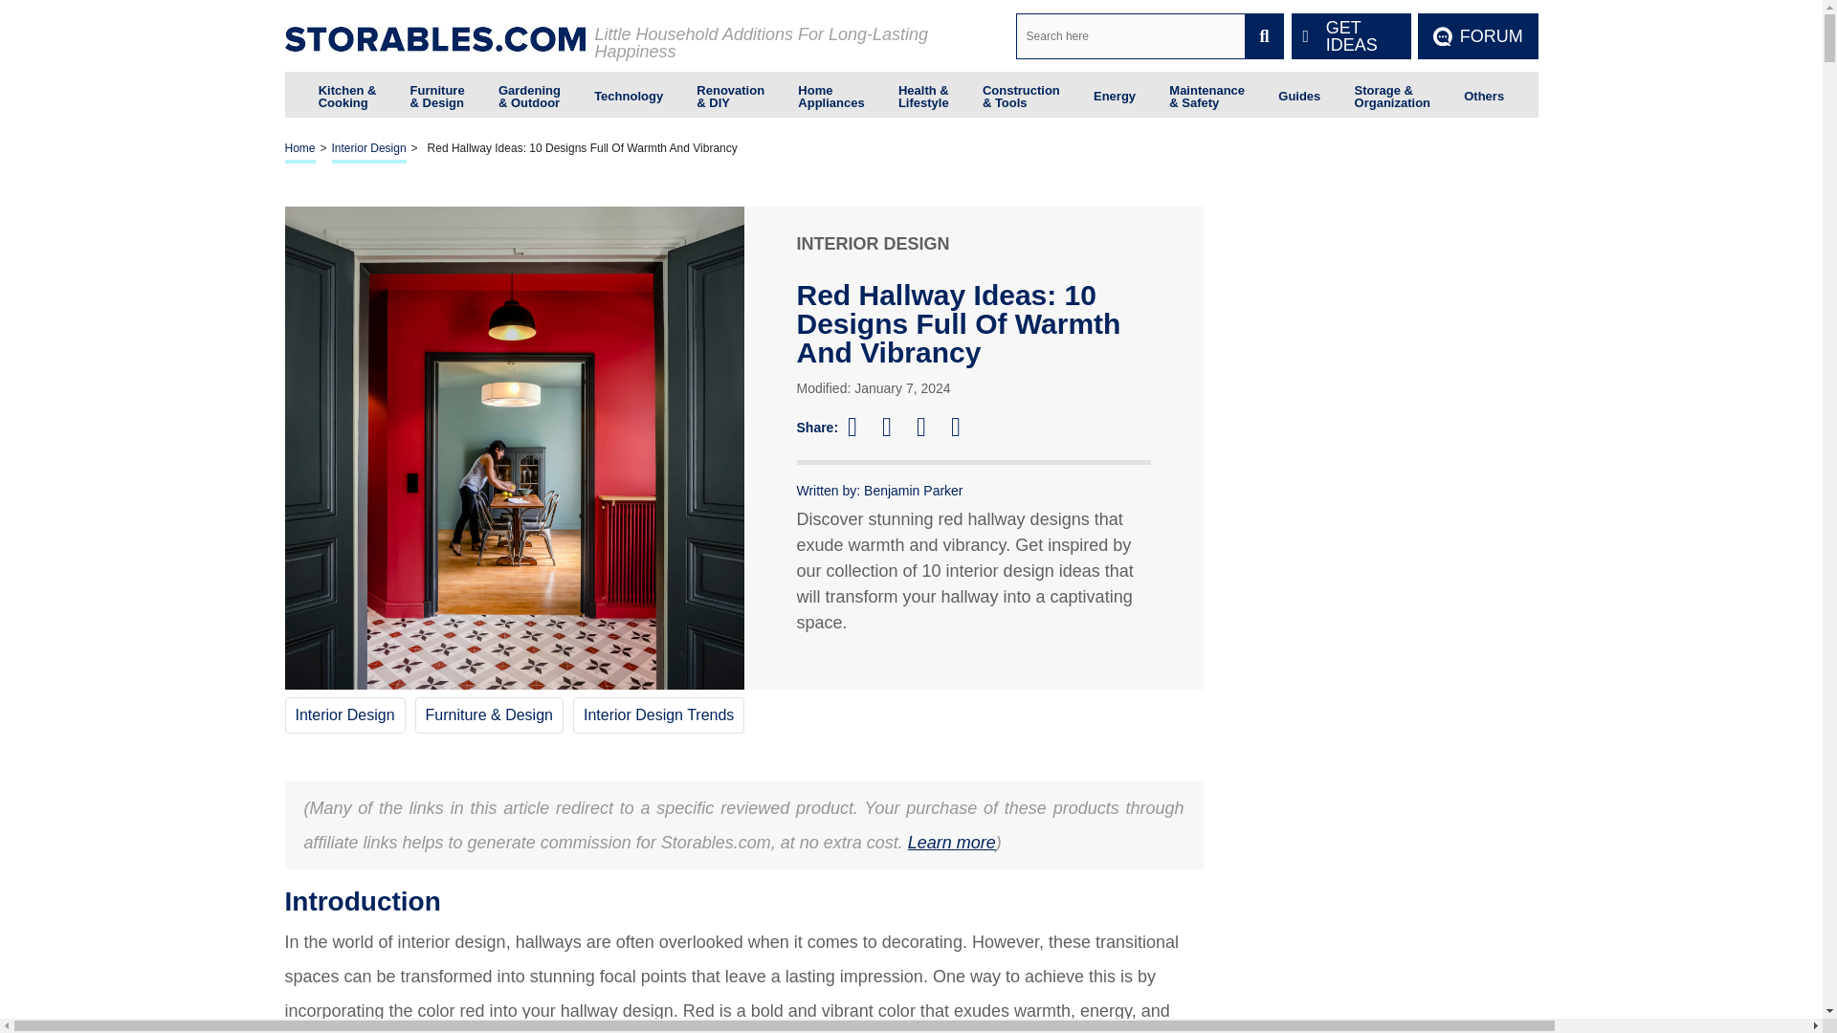 The height and width of the screenshot is (1033, 1837). Describe the element at coordinates (628, 94) in the screenshot. I see `Technology` at that location.